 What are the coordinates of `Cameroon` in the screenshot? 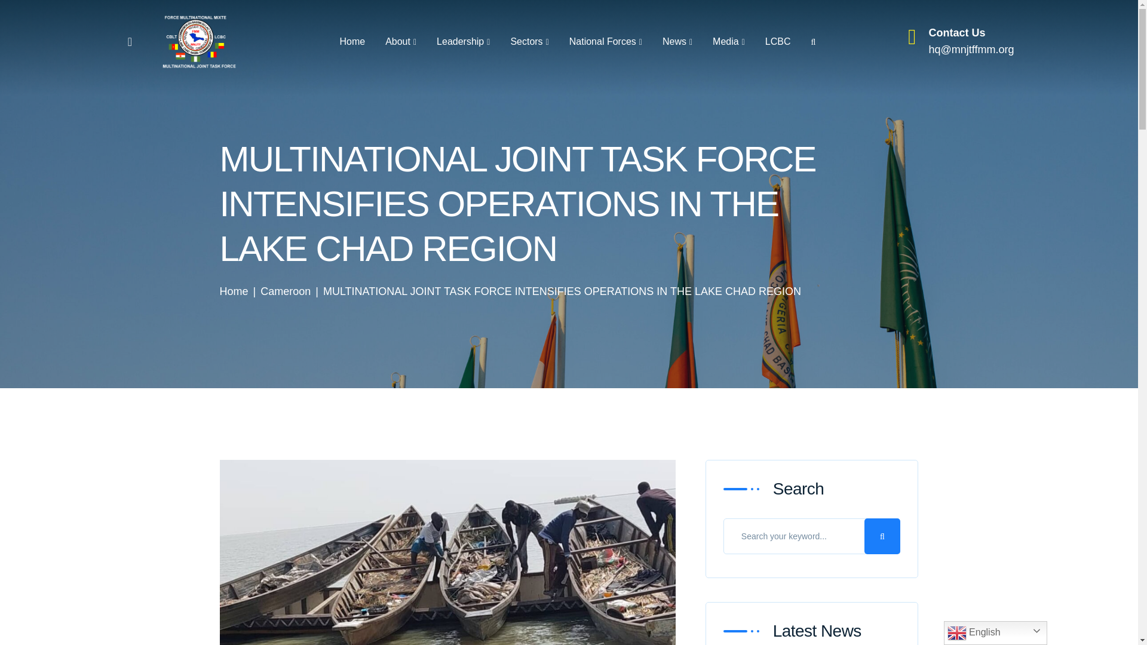 It's located at (286, 291).